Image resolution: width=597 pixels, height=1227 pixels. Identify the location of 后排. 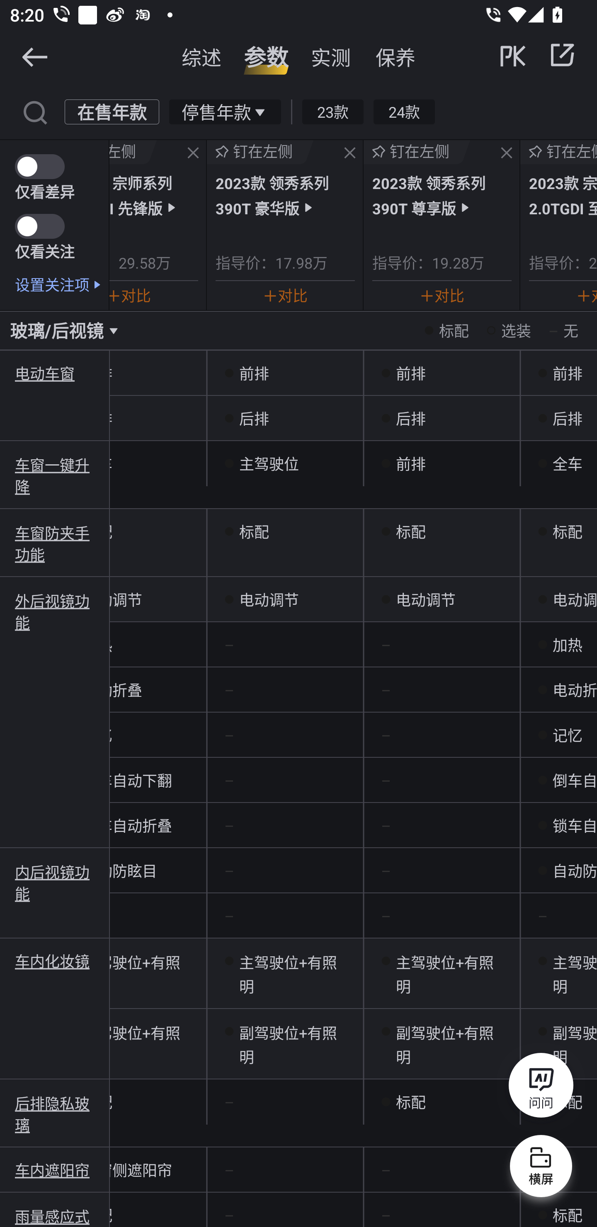
(442, 418).